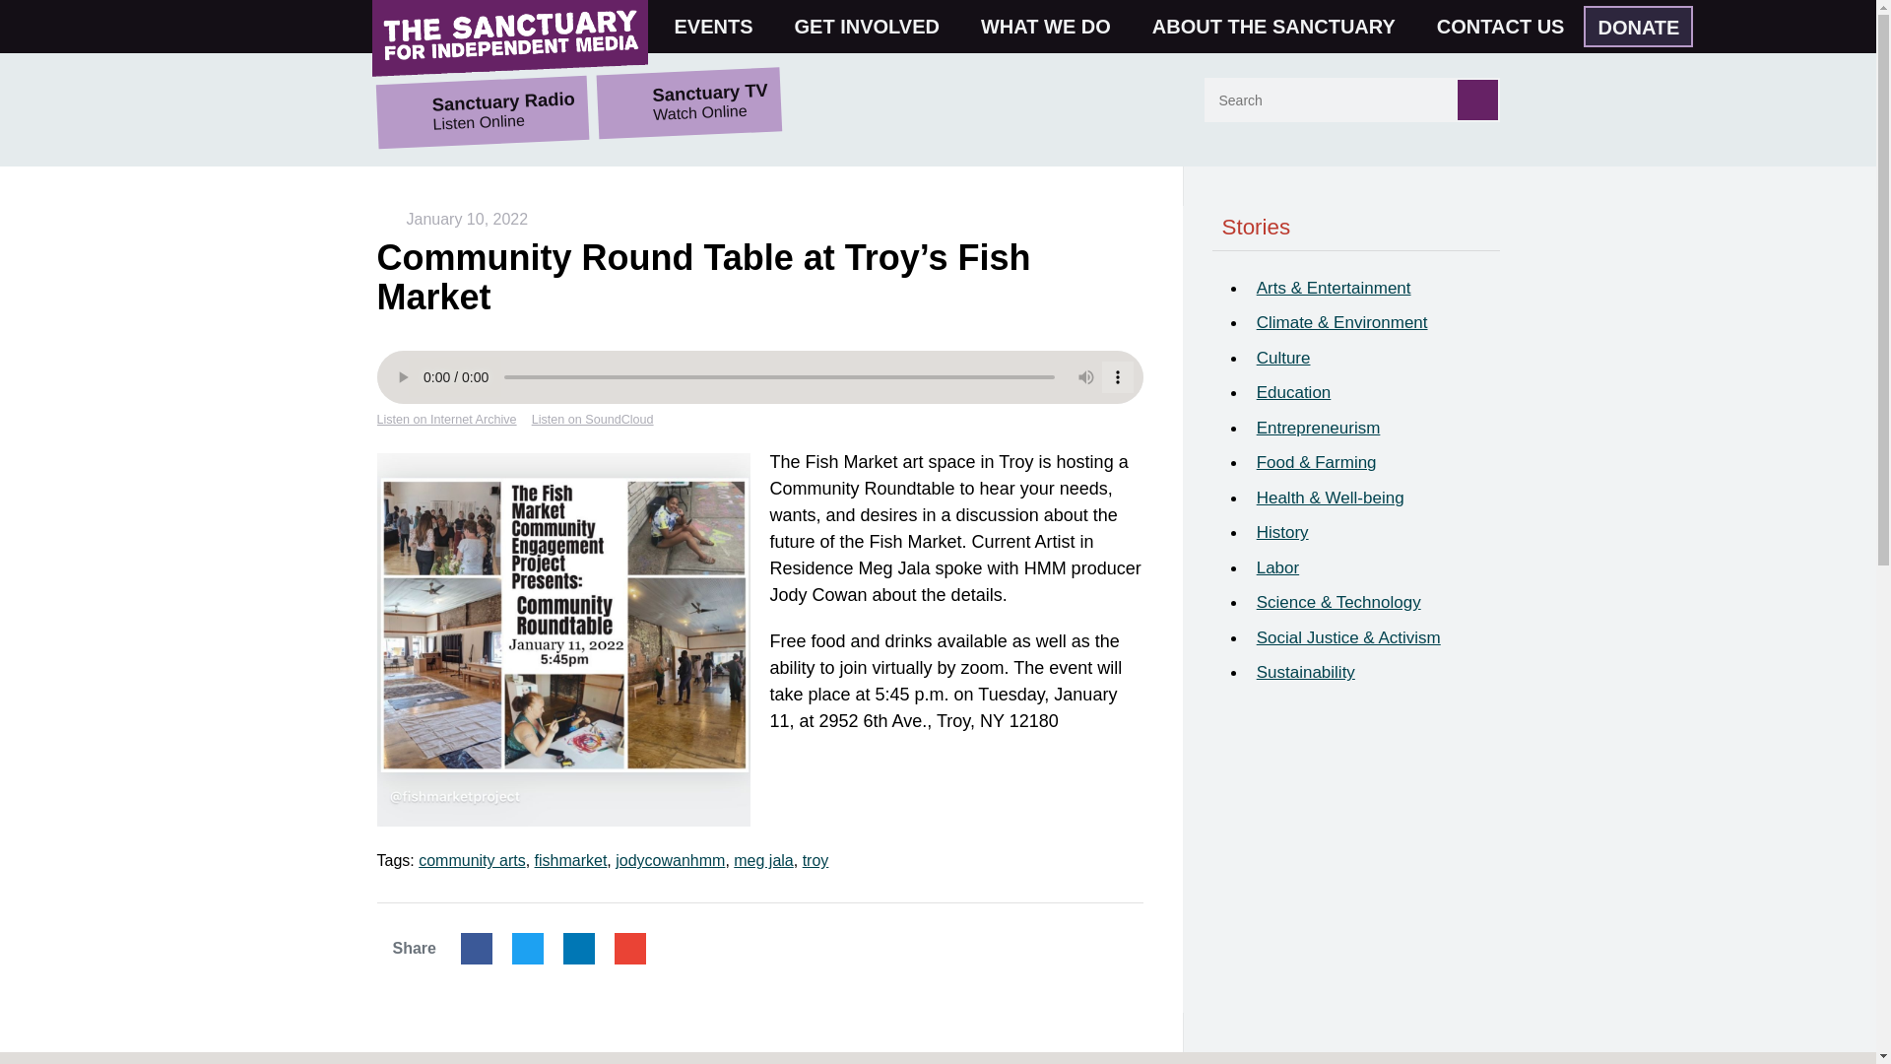 The image size is (1891, 1064). I want to click on ABOUT THE SANCTUARY, so click(1282, 26).